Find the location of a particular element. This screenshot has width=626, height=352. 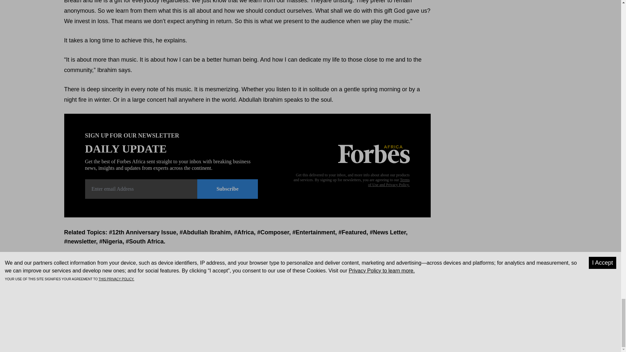

Cover Story is located at coordinates (339, 295).